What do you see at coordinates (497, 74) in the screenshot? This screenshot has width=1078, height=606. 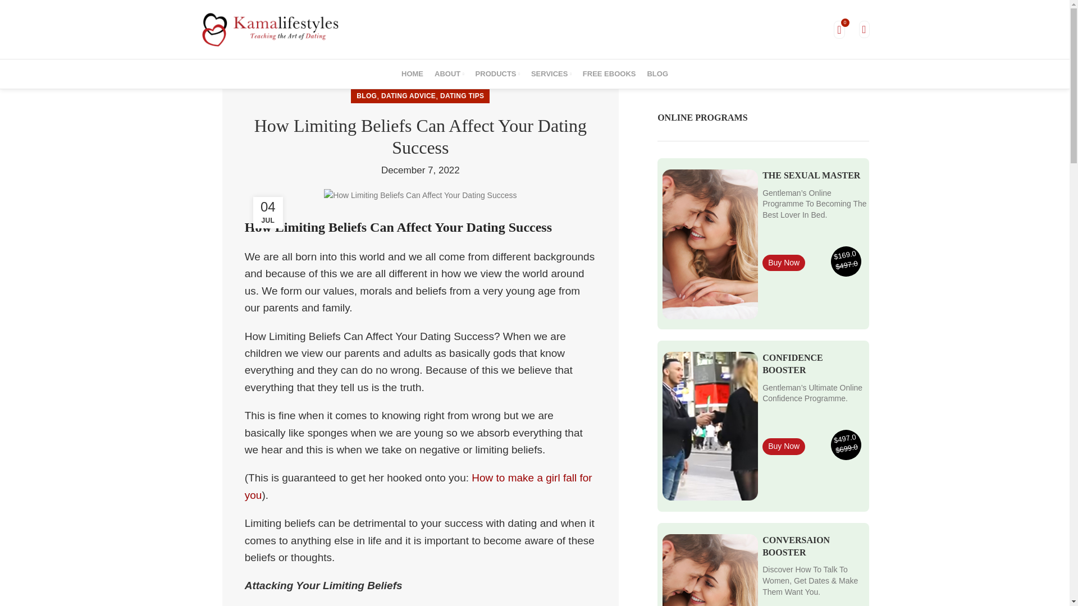 I see `PRODUCTS` at bounding box center [497, 74].